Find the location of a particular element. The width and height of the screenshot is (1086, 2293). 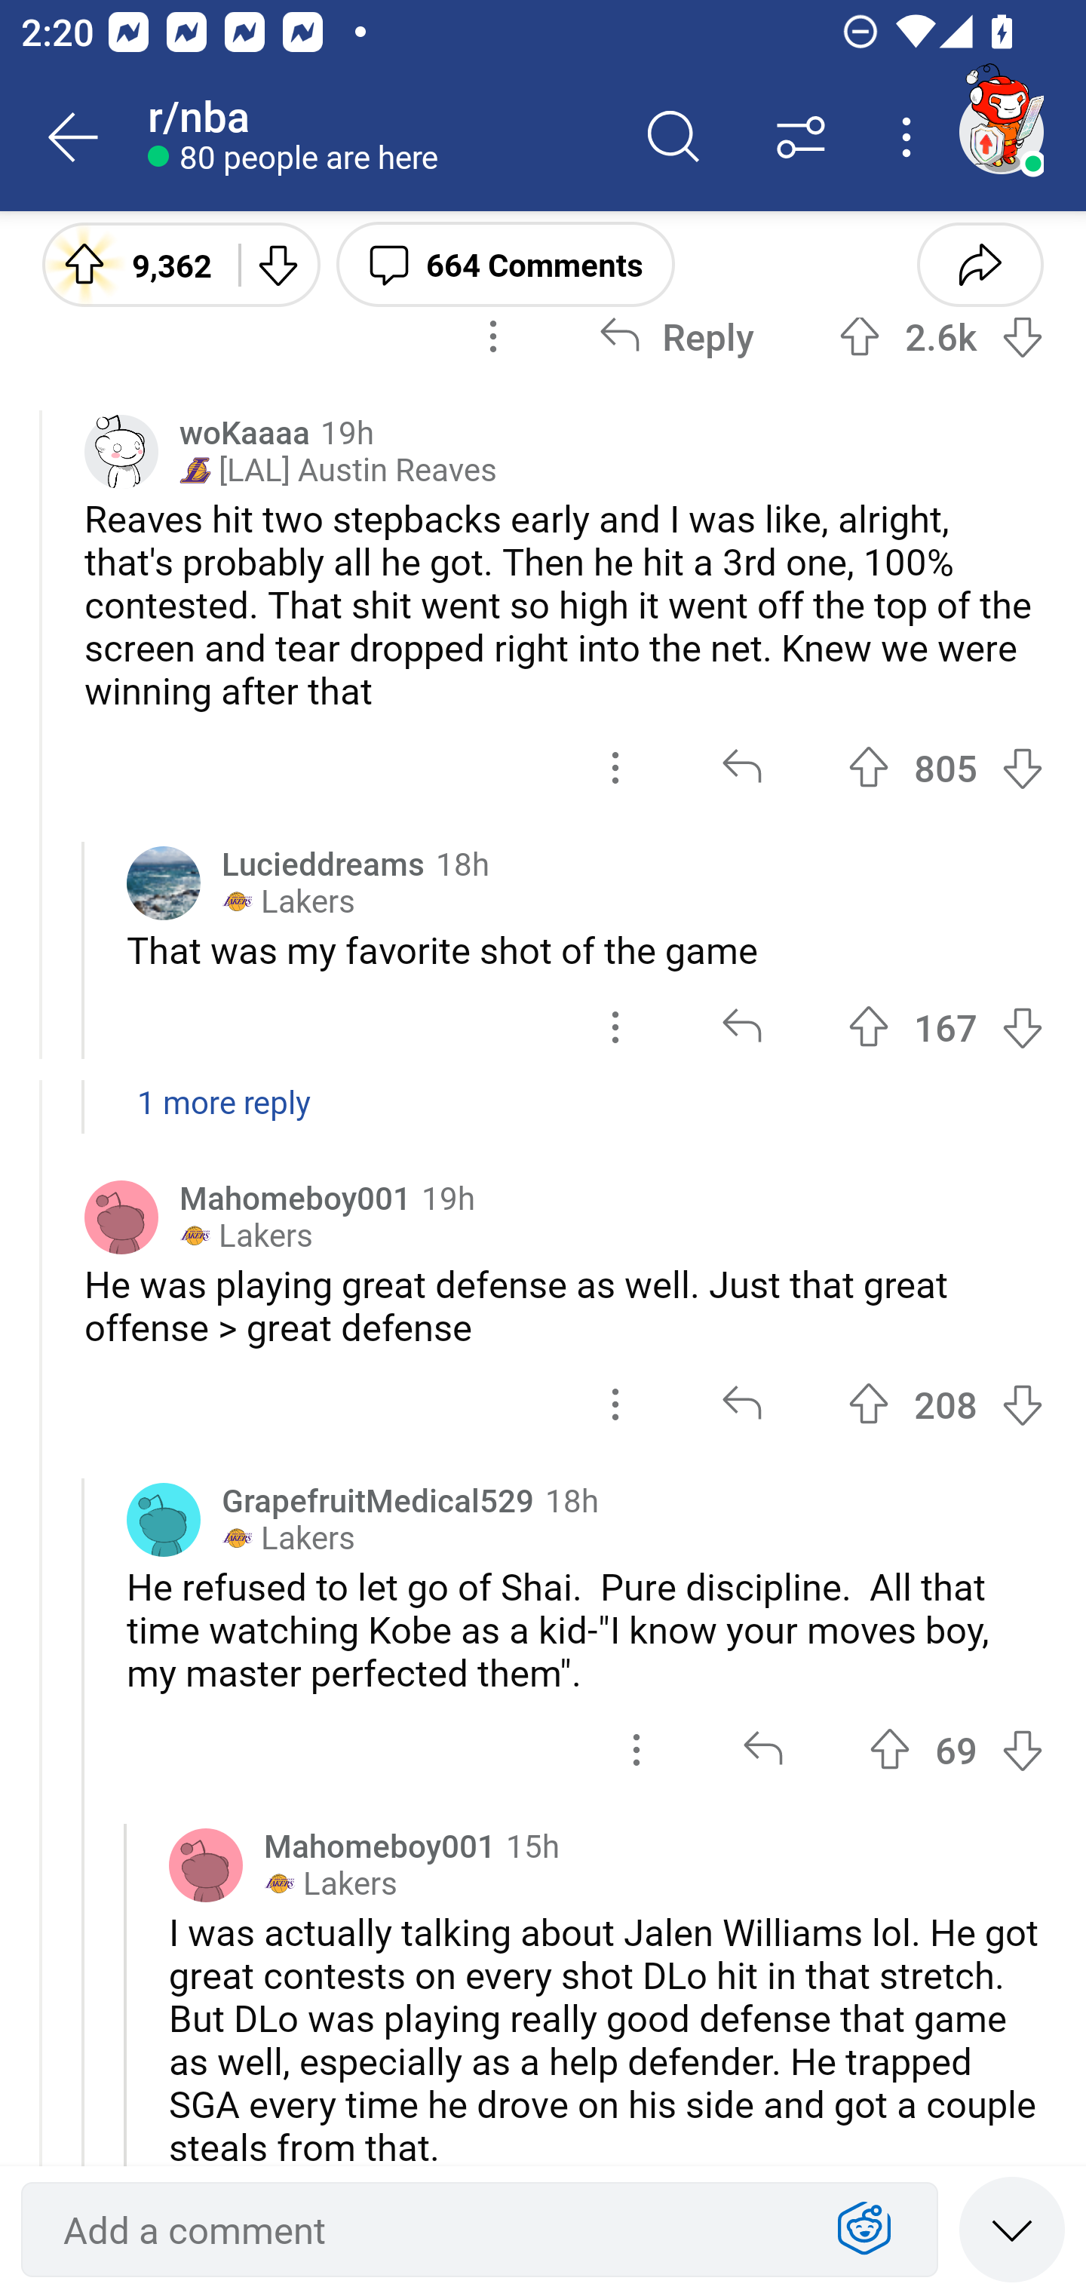

Upvote is located at coordinates (869, 1404).